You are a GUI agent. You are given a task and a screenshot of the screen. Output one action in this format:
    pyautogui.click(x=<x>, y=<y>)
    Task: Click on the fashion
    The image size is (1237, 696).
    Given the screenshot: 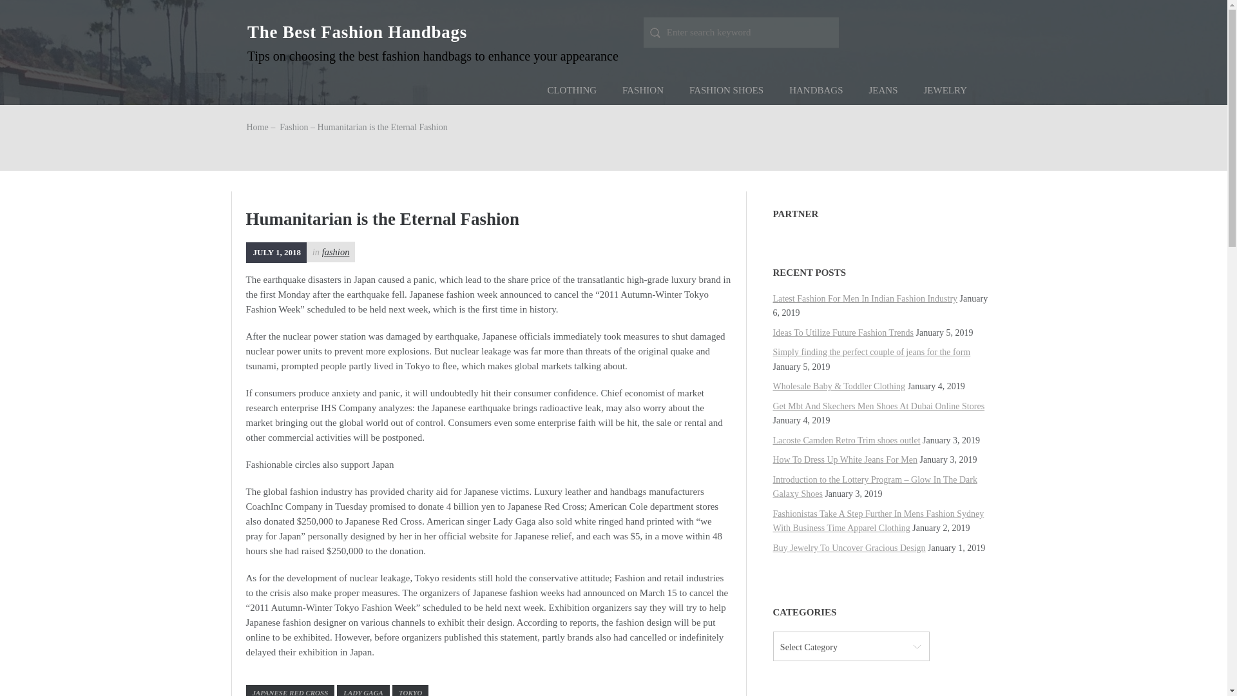 What is the action you would take?
    pyautogui.click(x=336, y=251)
    